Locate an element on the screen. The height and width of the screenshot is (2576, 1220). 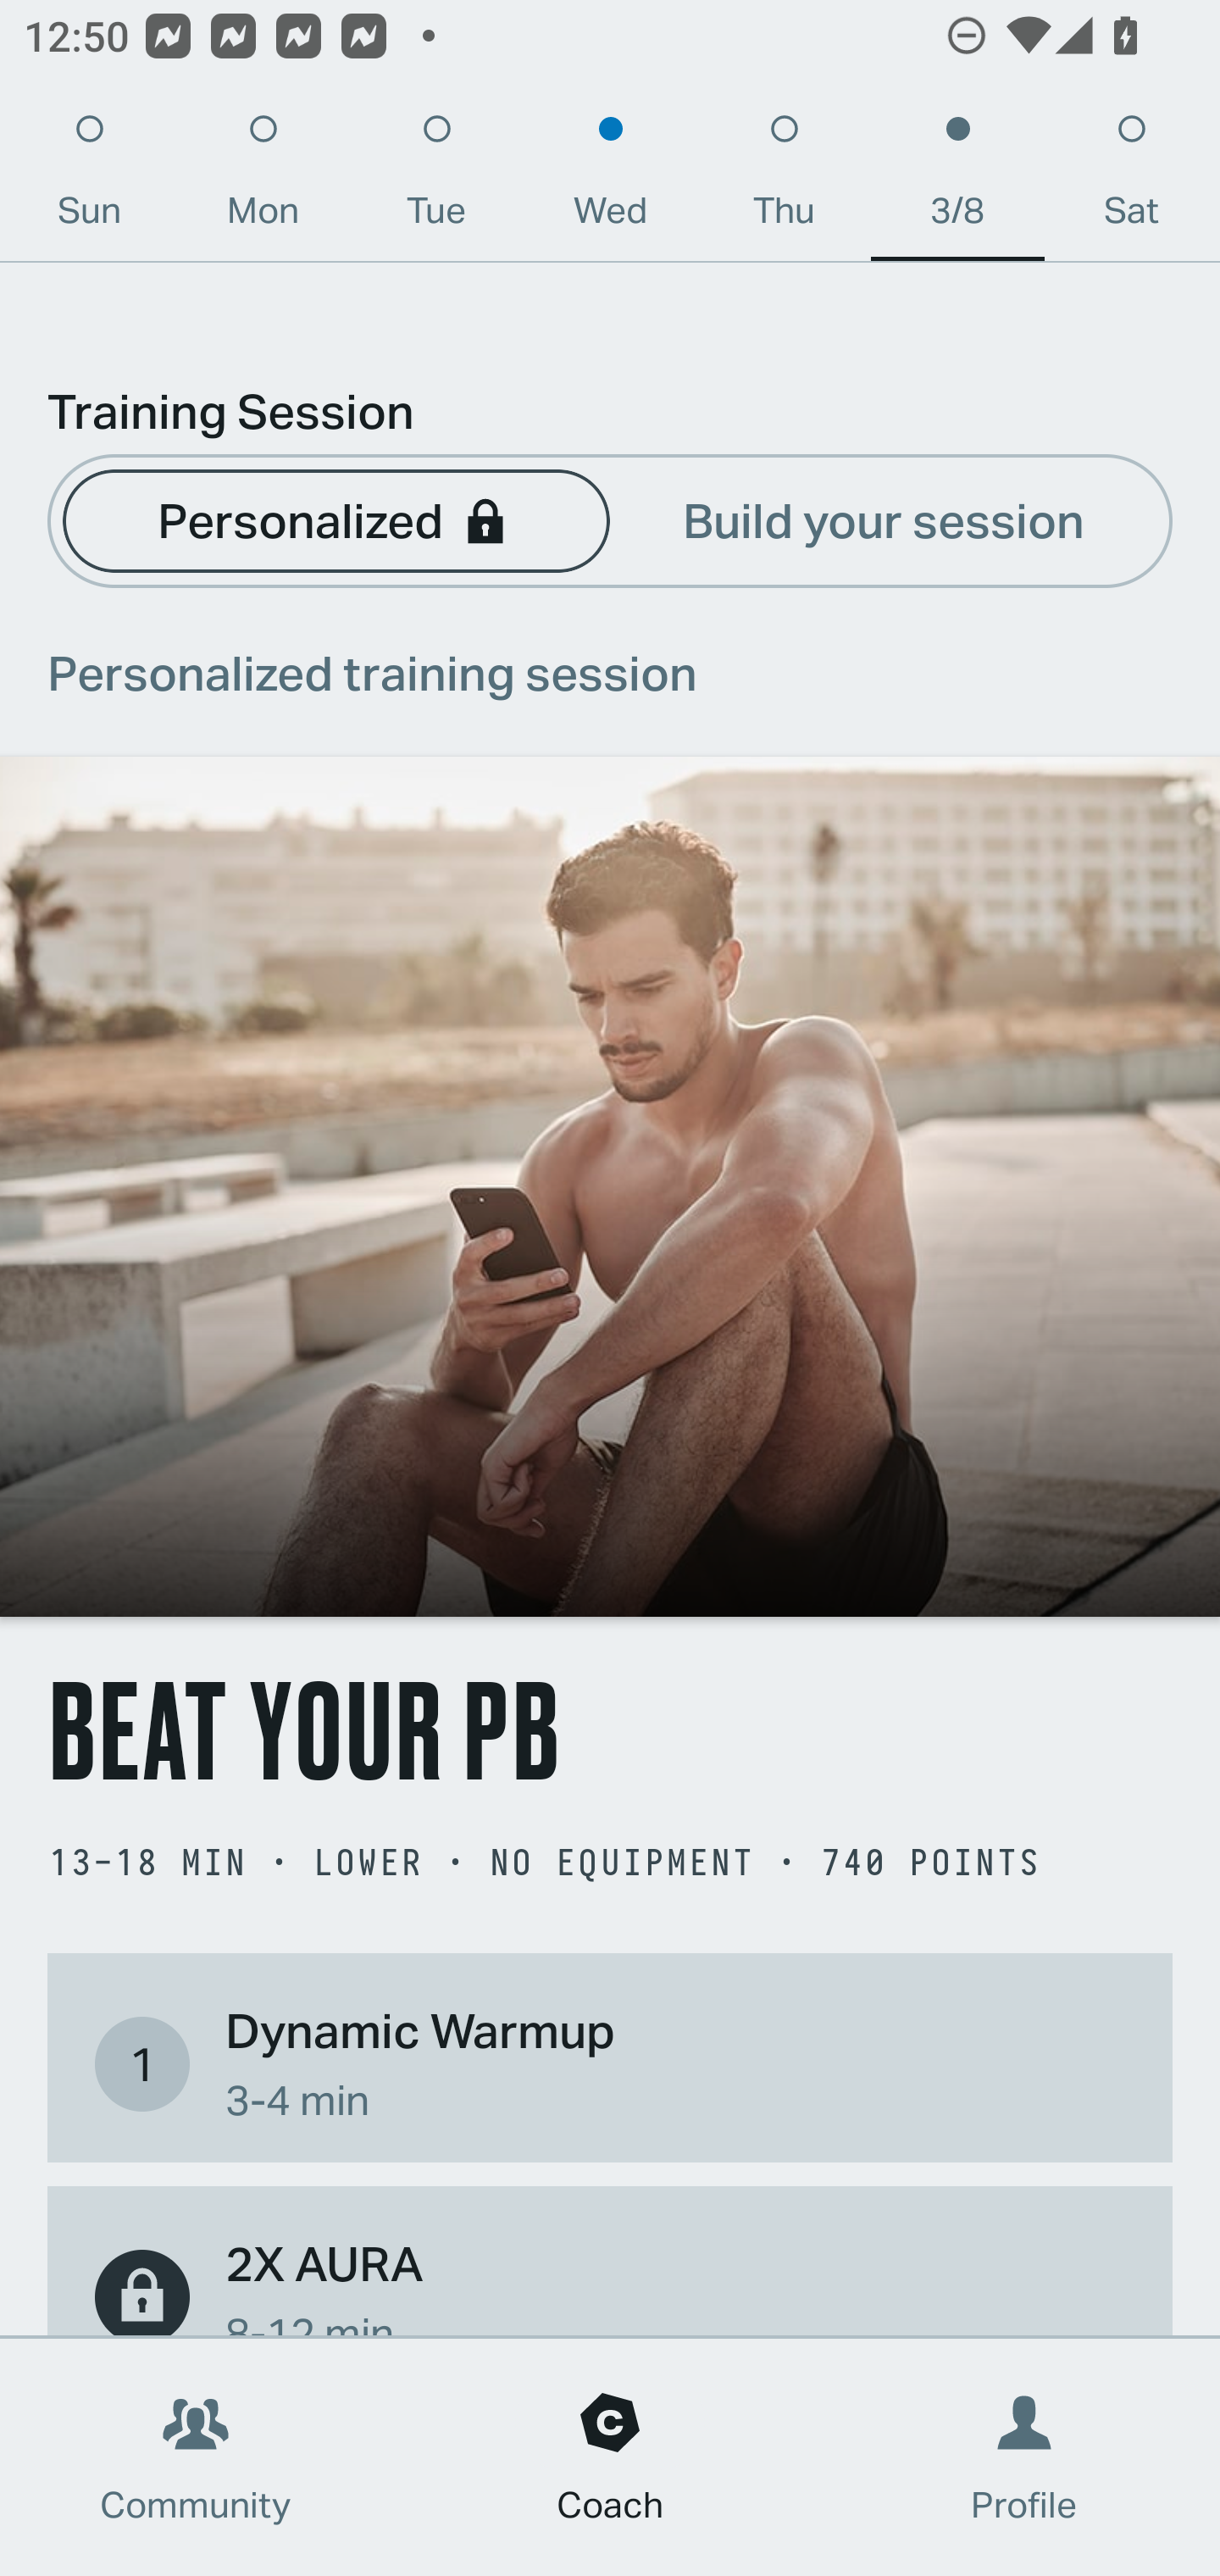
Personalized is located at coordinates (335, 519).